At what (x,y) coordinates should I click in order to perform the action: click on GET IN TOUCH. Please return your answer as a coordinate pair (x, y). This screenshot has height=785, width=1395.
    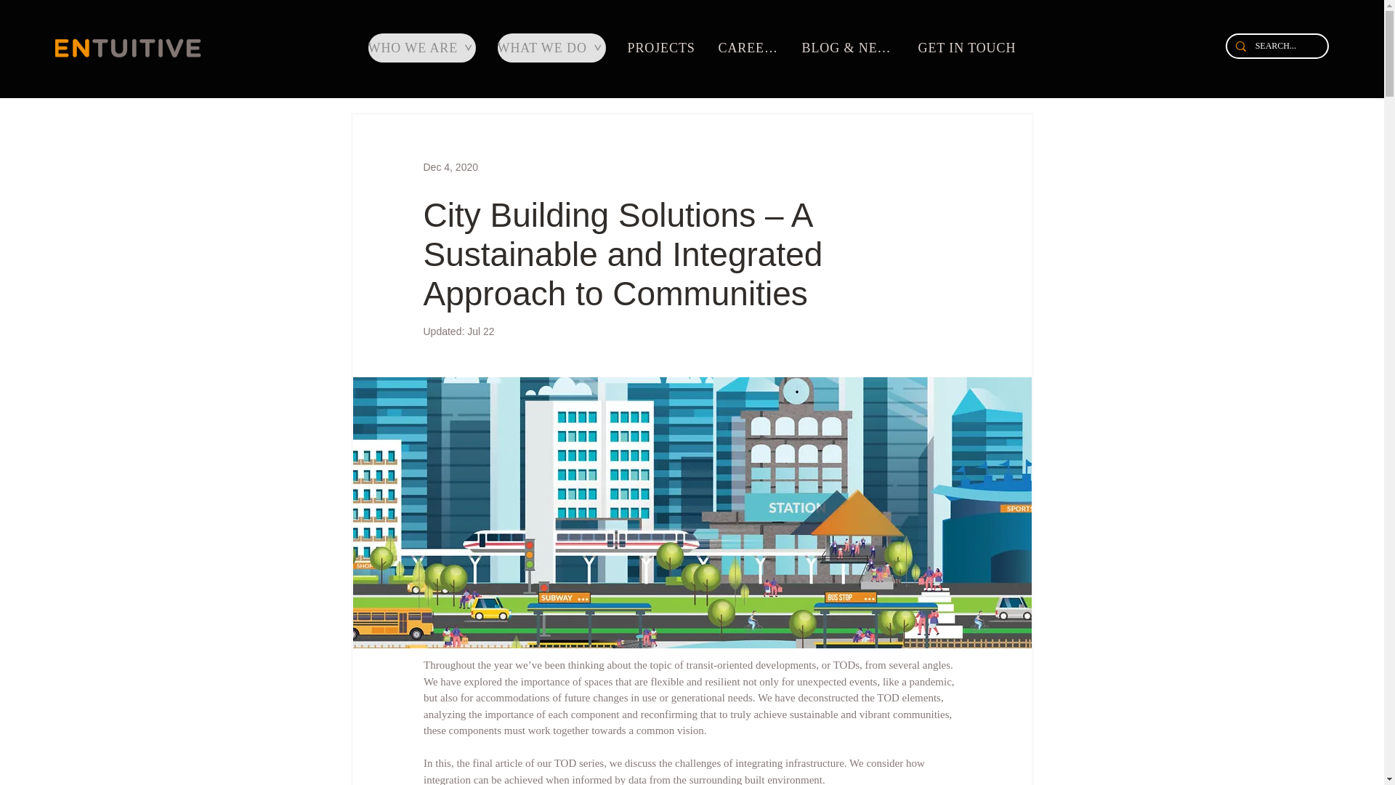
    Looking at the image, I should click on (969, 48).